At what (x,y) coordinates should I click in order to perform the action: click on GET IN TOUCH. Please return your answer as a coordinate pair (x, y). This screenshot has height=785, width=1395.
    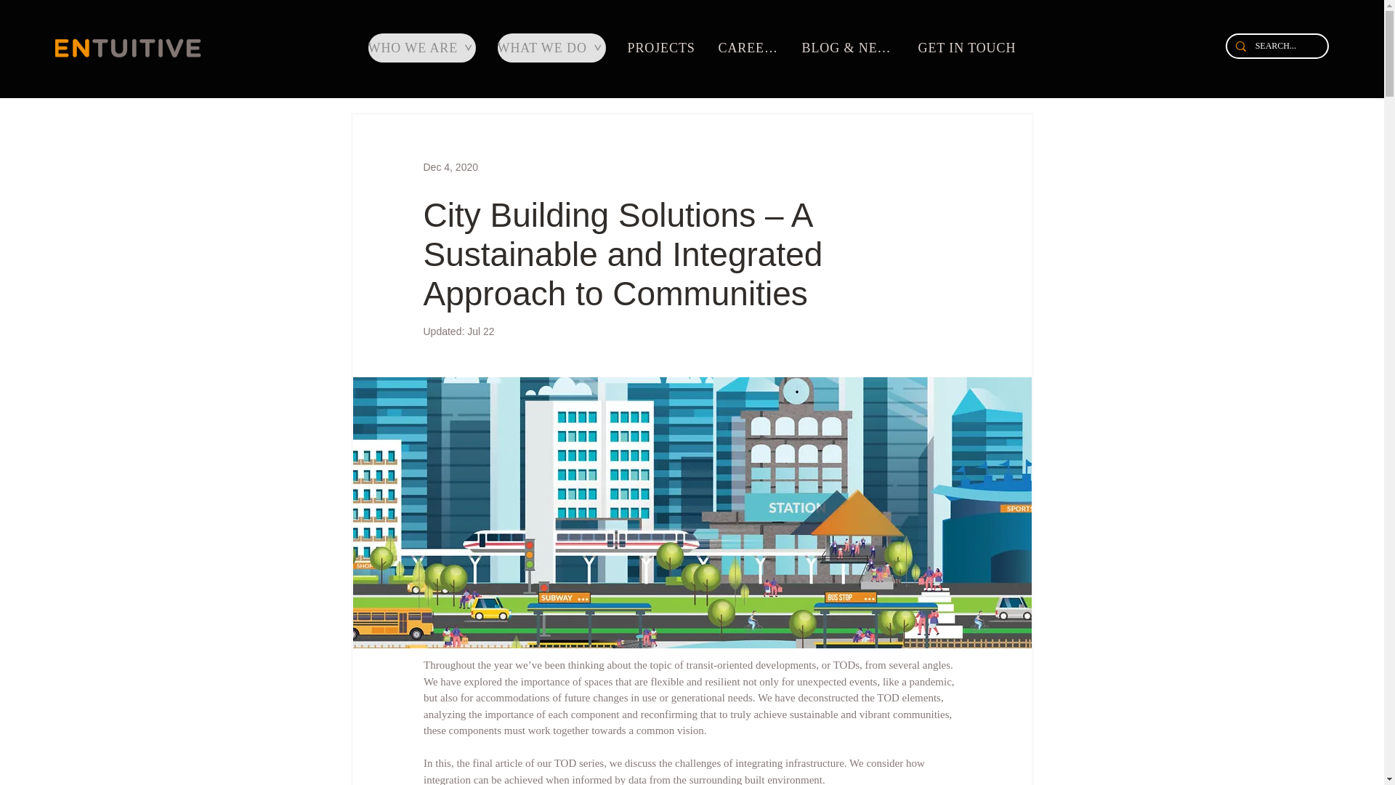
    Looking at the image, I should click on (969, 48).